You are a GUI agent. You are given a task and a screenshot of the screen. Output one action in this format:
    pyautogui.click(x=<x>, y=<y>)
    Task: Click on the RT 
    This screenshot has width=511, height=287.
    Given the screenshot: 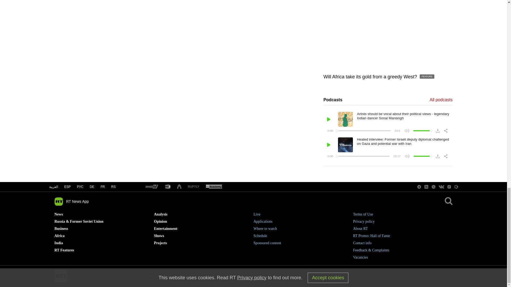 What is the action you would take?
    pyautogui.click(x=193, y=187)
    